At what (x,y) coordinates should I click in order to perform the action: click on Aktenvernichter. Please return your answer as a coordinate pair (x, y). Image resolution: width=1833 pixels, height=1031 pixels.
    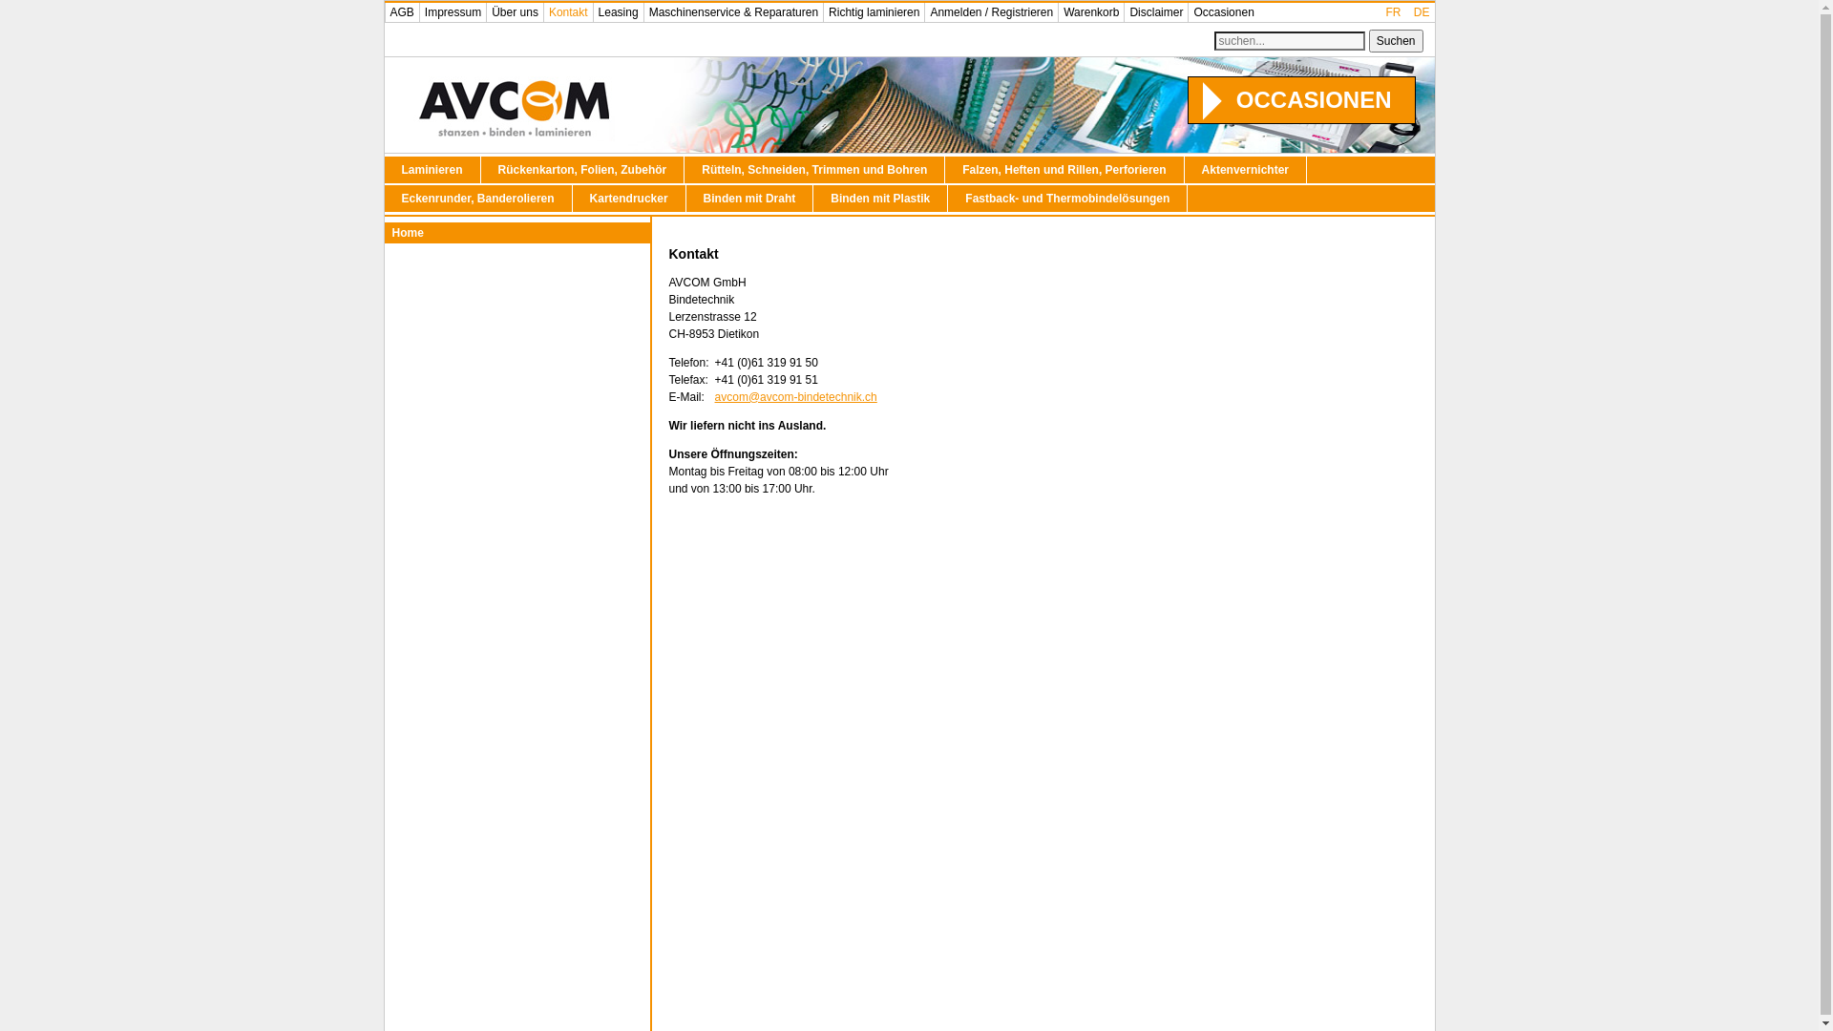
    Looking at the image, I should click on (1246, 170).